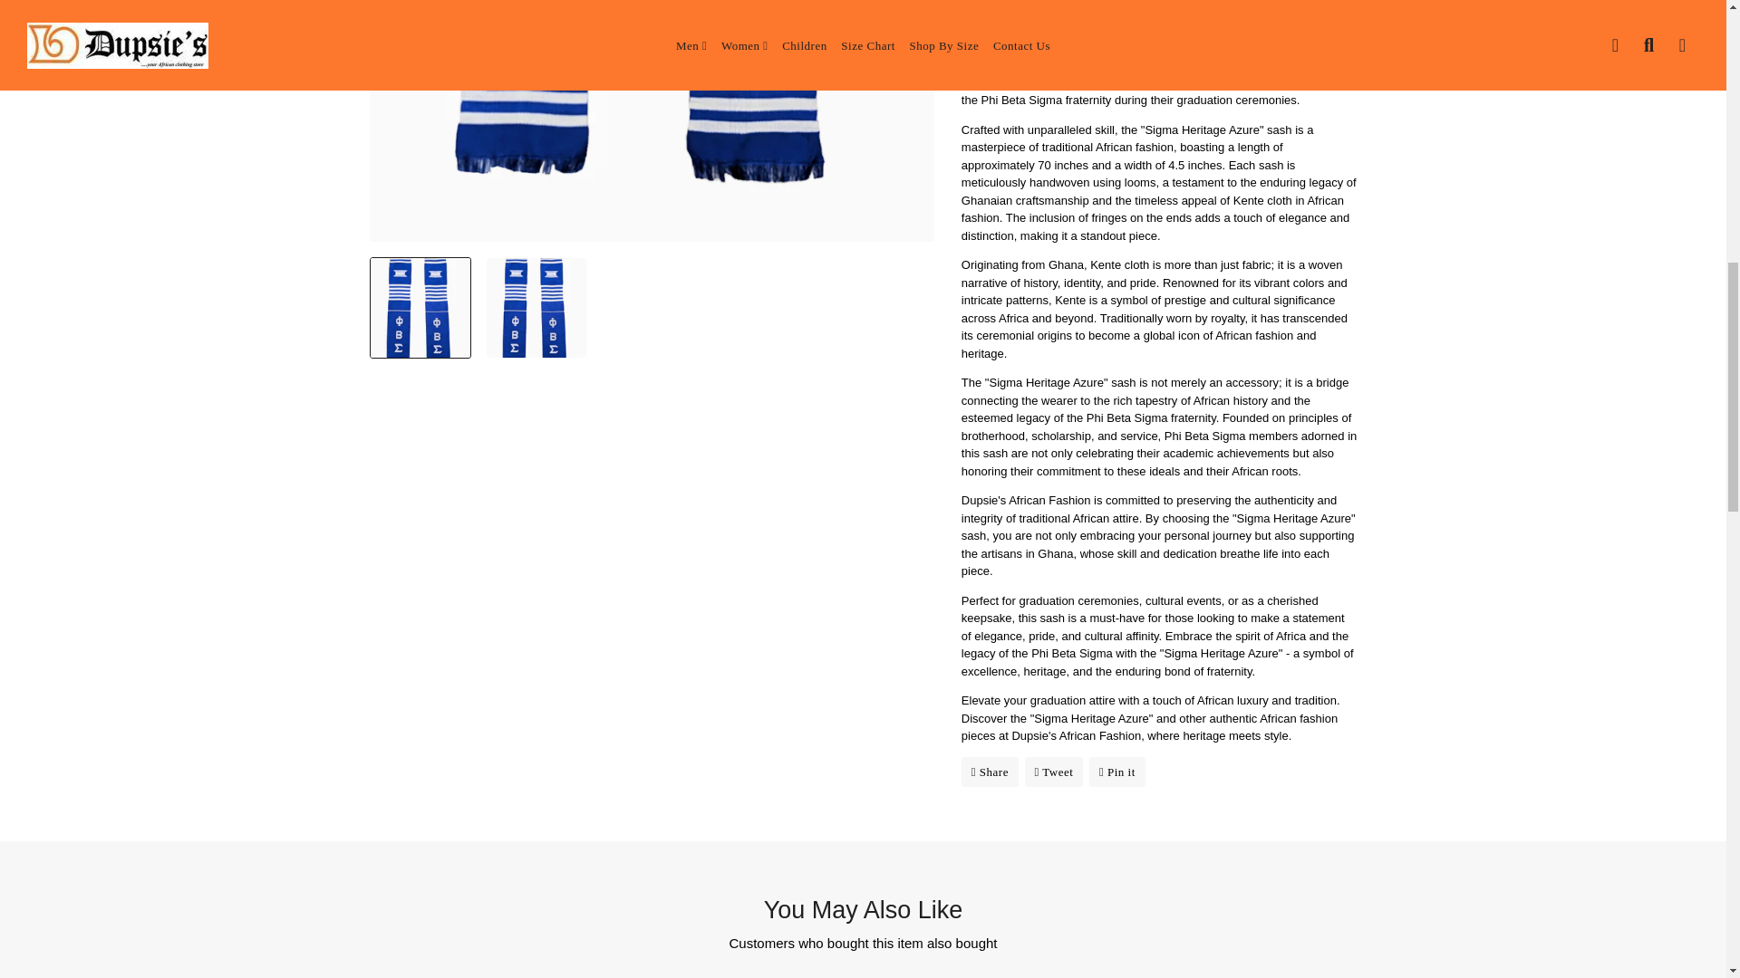 The image size is (1740, 978). What do you see at coordinates (990, 772) in the screenshot?
I see `Share on Facebook` at bounding box center [990, 772].